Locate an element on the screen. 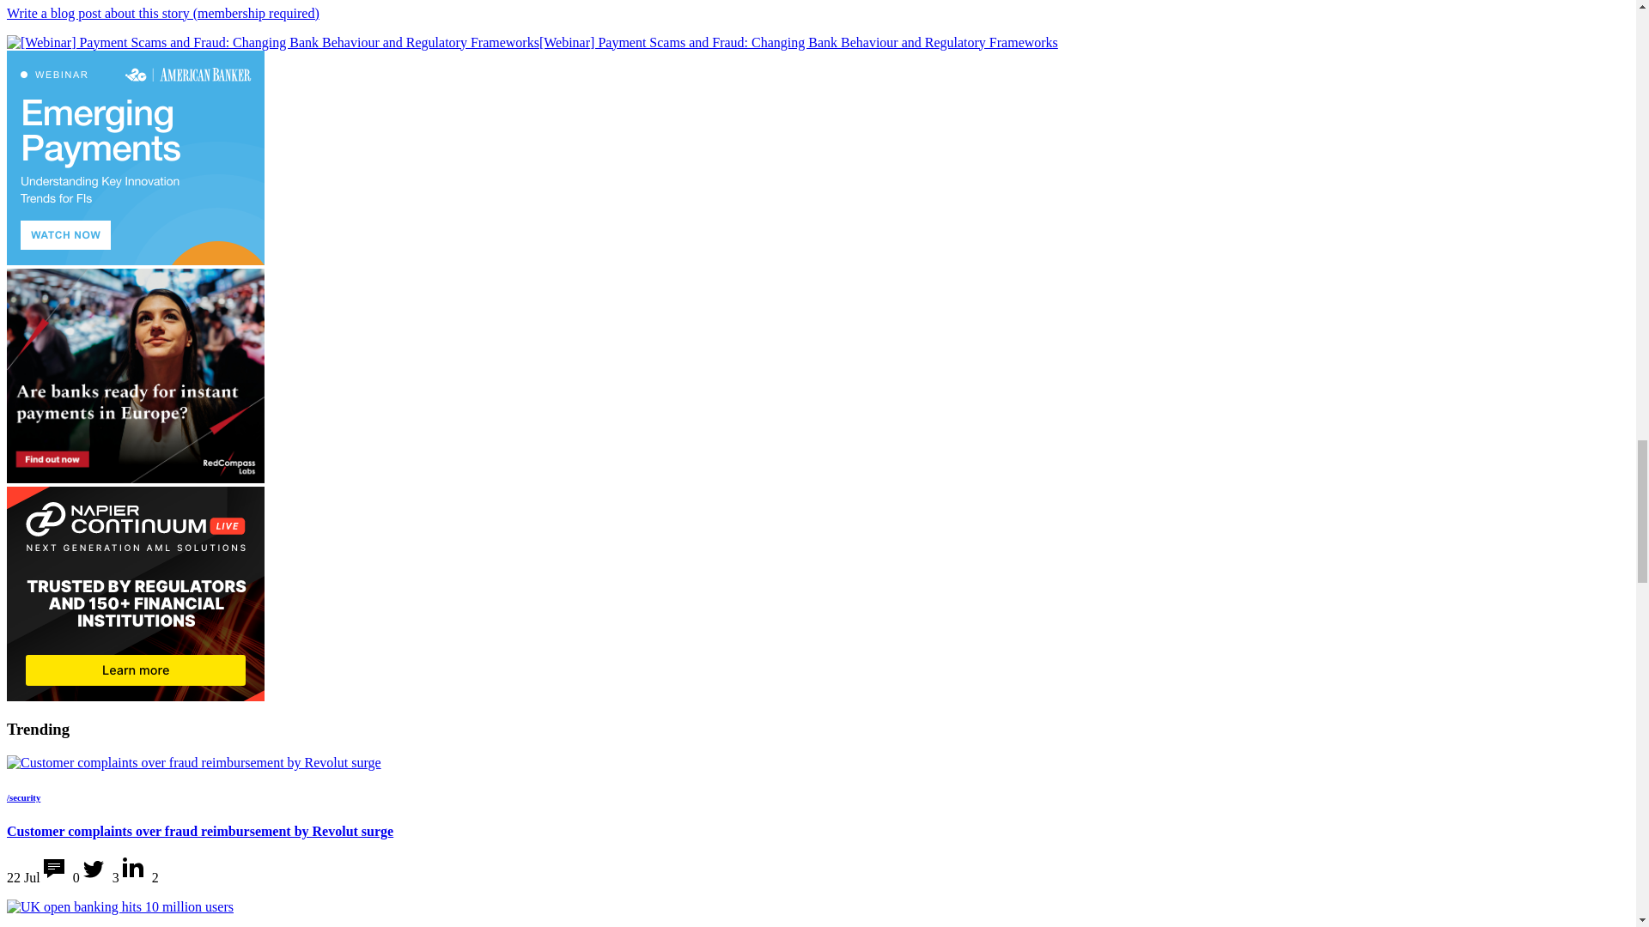 This screenshot has width=1649, height=927. UK open banking hits 10 million users is located at coordinates (120, 906).